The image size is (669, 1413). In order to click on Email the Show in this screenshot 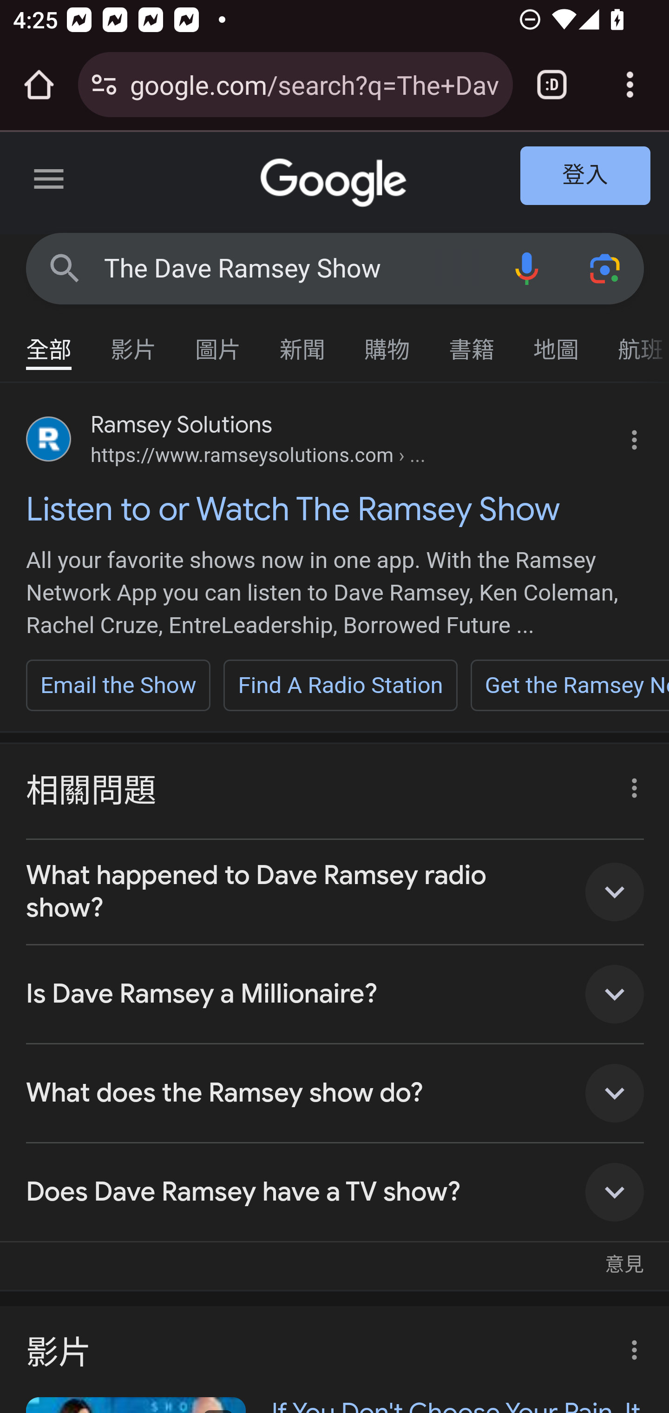, I will do `click(119, 685)`.